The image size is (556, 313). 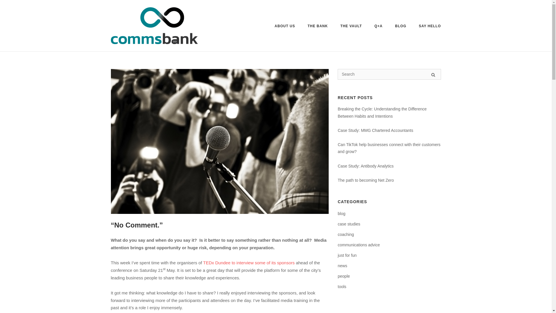 I want to click on people, so click(x=343, y=276).